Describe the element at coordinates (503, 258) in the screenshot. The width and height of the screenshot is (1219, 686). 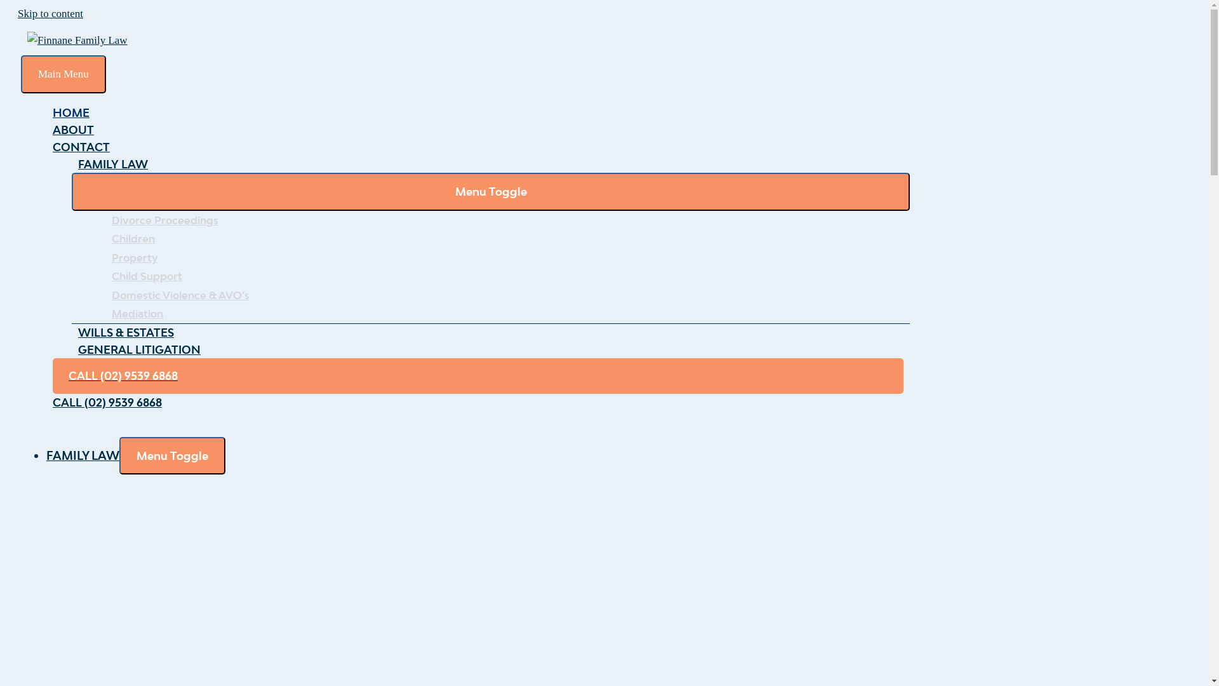
I see `Property` at that location.